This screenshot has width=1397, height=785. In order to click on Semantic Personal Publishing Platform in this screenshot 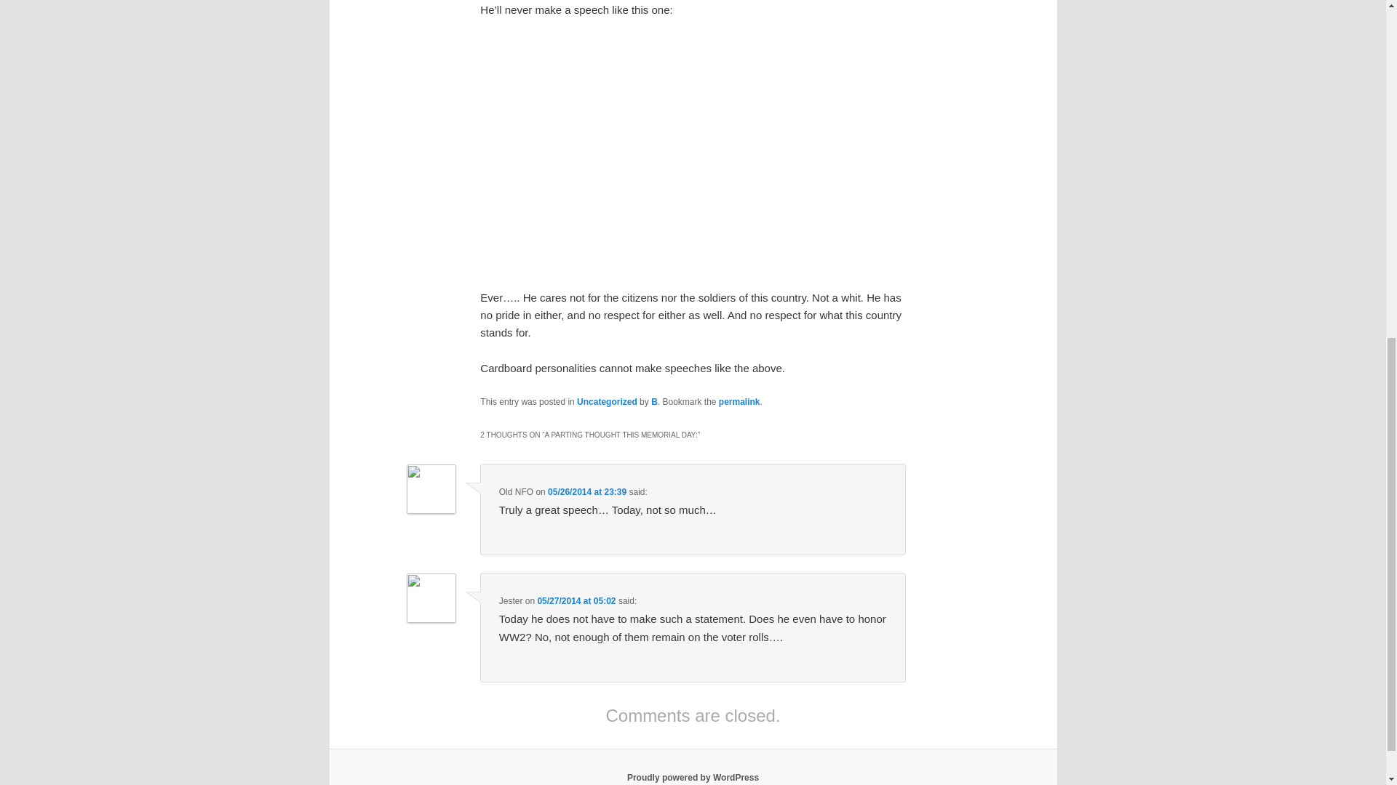, I will do `click(693, 777)`.